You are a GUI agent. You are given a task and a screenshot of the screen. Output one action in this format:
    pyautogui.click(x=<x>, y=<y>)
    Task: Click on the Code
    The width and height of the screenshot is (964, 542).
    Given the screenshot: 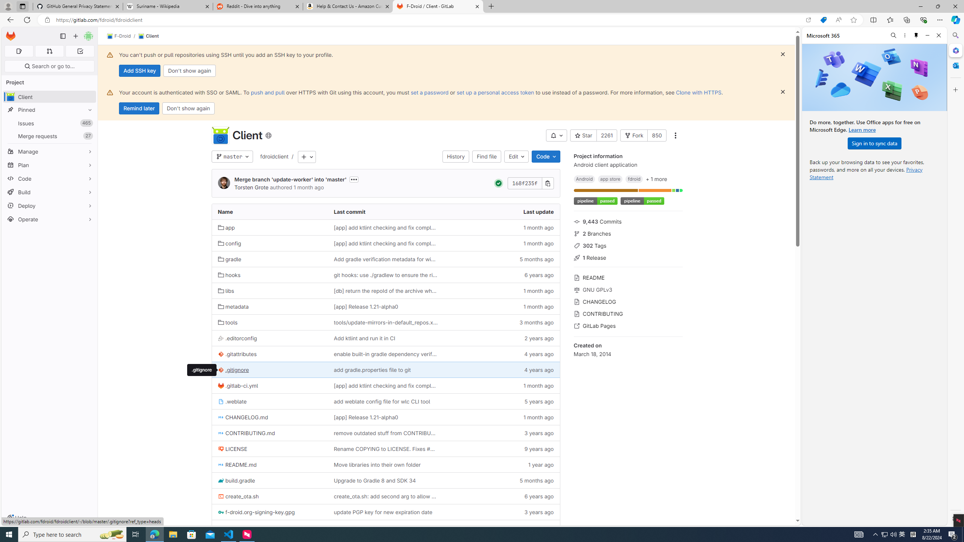 What is the action you would take?
    pyautogui.click(x=50, y=178)
    